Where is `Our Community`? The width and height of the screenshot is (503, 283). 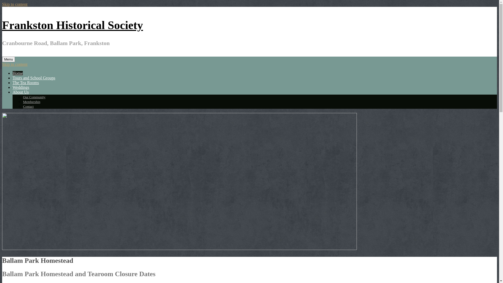 Our Community is located at coordinates (34, 97).